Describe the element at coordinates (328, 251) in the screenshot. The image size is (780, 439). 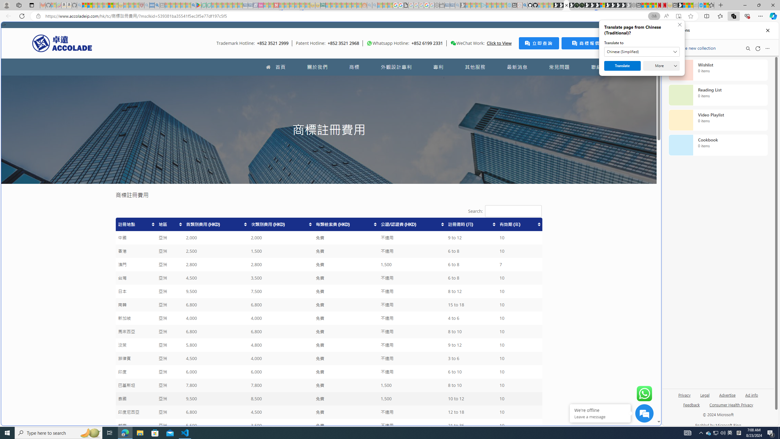
I see `Class: row-3 odd` at that location.